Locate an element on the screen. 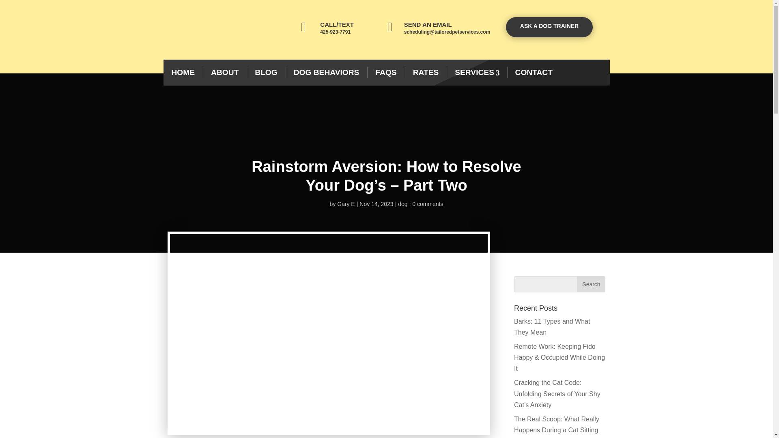  HOME is located at coordinates (183, 72).